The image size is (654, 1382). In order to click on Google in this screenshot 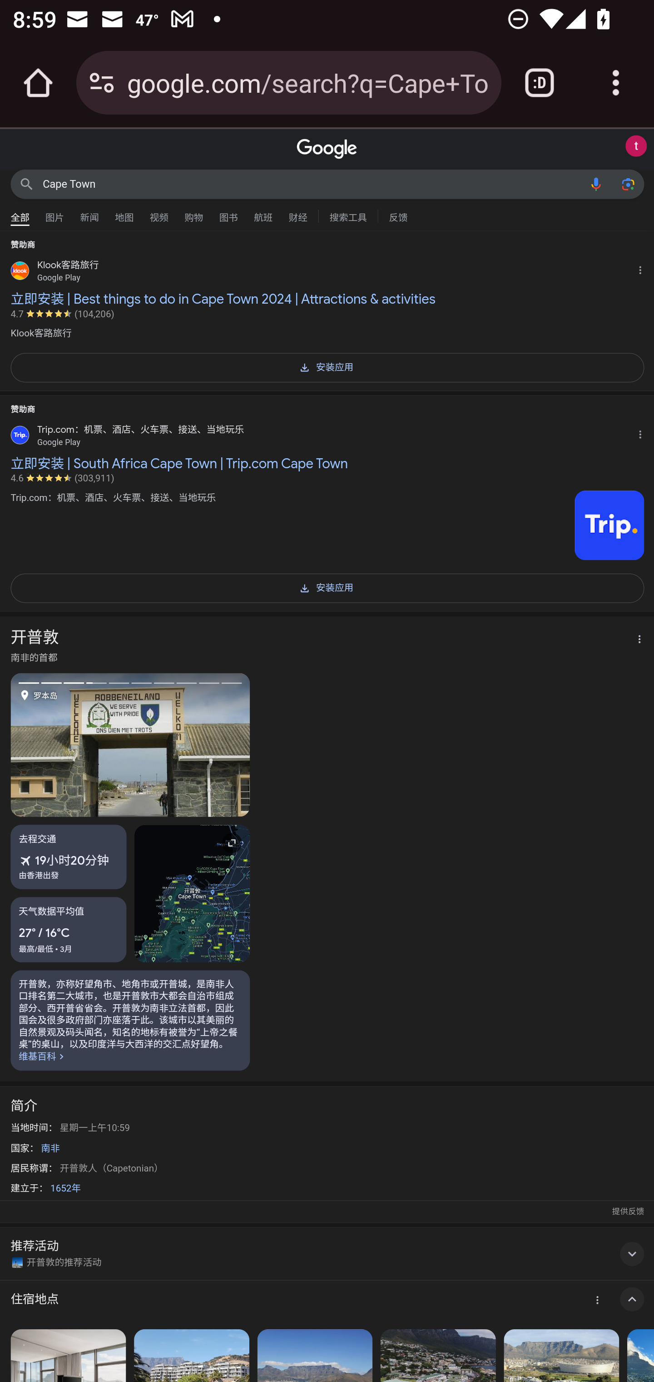, I will do `click(327, 149)`.